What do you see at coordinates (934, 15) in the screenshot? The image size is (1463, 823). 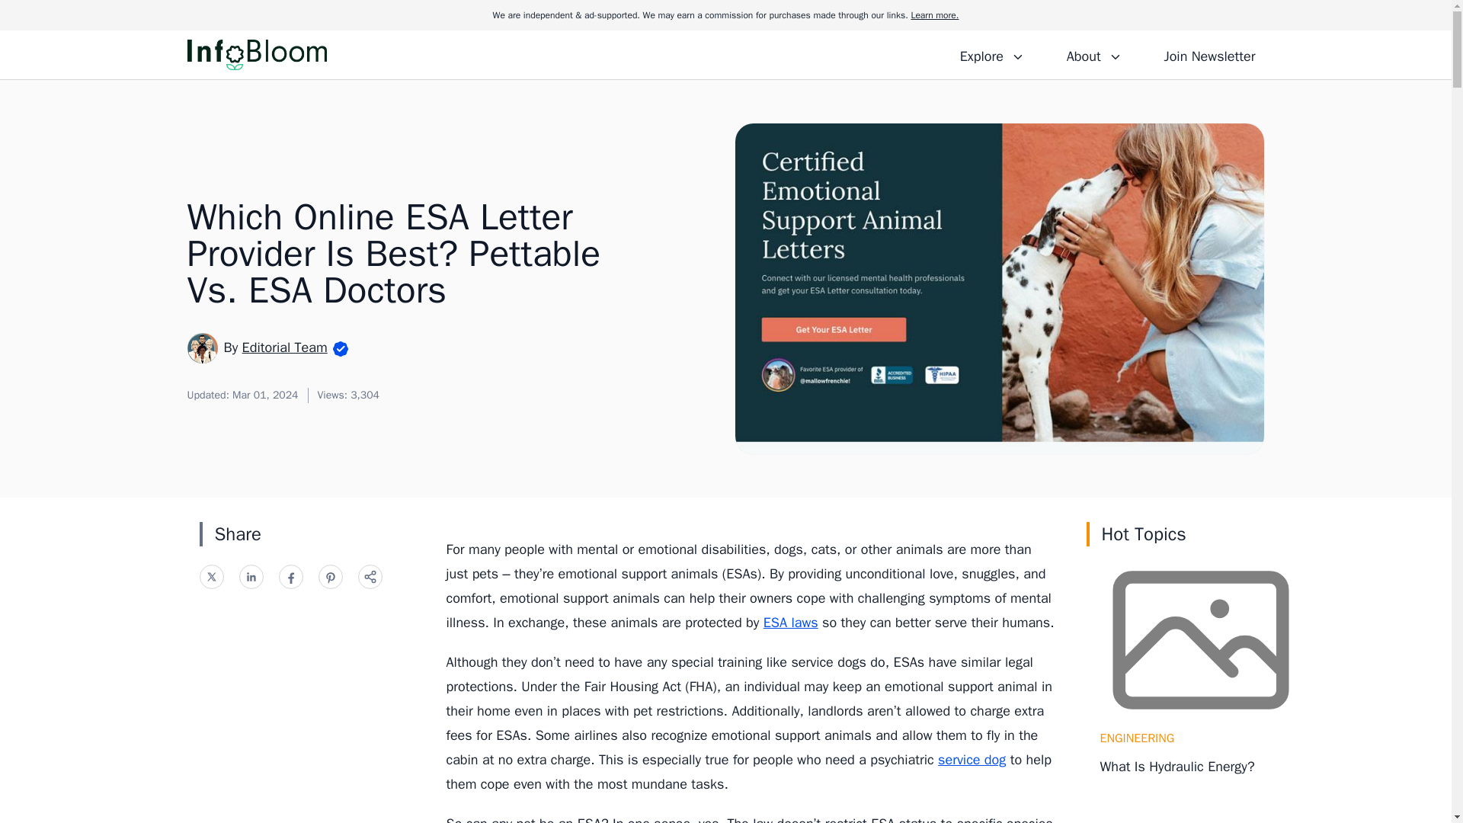 I see `Learn more.` at bounding box center [934, 15].